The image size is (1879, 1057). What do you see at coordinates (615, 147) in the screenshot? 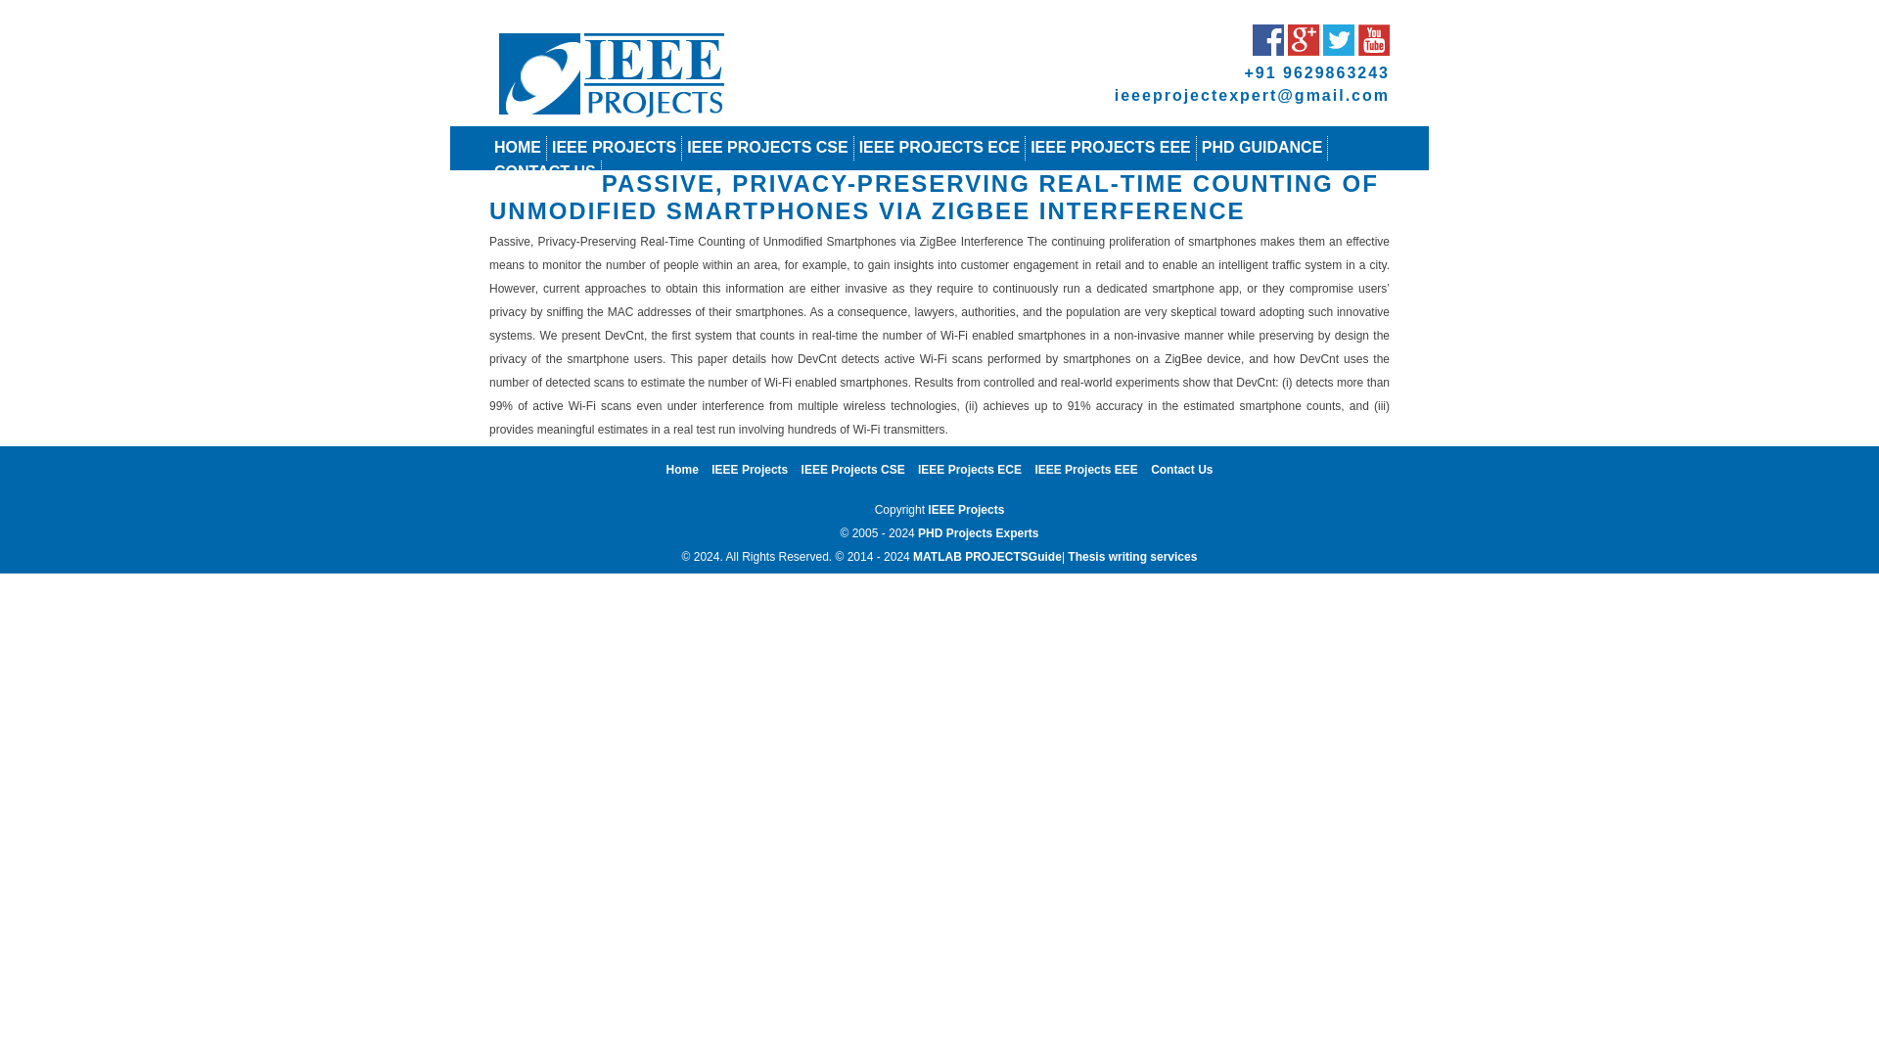
I see `IEEE PROJECTS` at bounding box center [615, 147].